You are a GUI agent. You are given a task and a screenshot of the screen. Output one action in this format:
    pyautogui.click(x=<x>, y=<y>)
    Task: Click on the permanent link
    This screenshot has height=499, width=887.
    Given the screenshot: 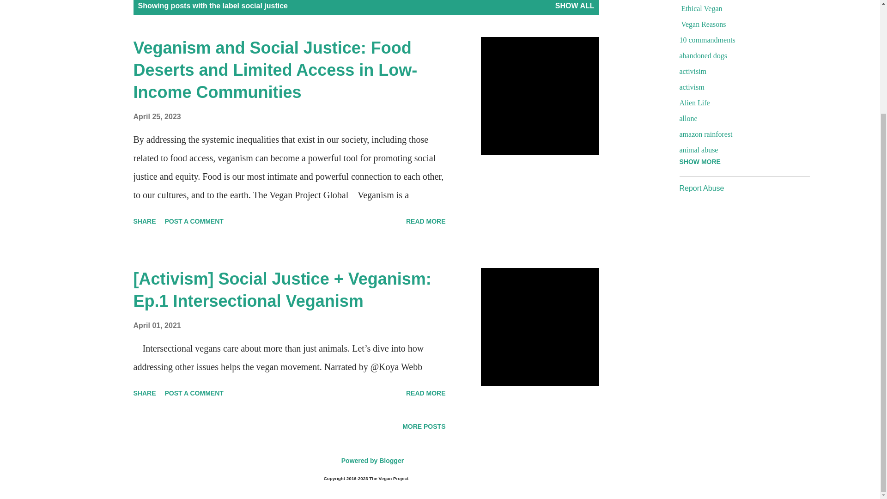 What is the action you would take?
    pyautogui.click(x=157, y=325)
    